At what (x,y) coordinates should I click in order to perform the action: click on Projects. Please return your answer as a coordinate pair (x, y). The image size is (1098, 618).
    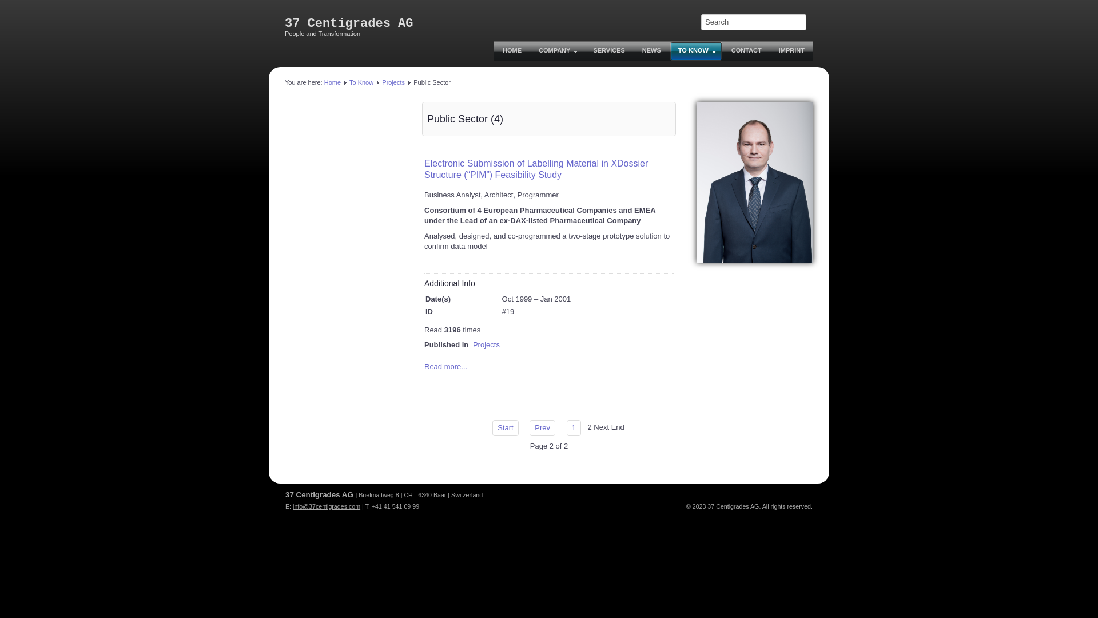
    Looking at the image, I should click on (393, 82).